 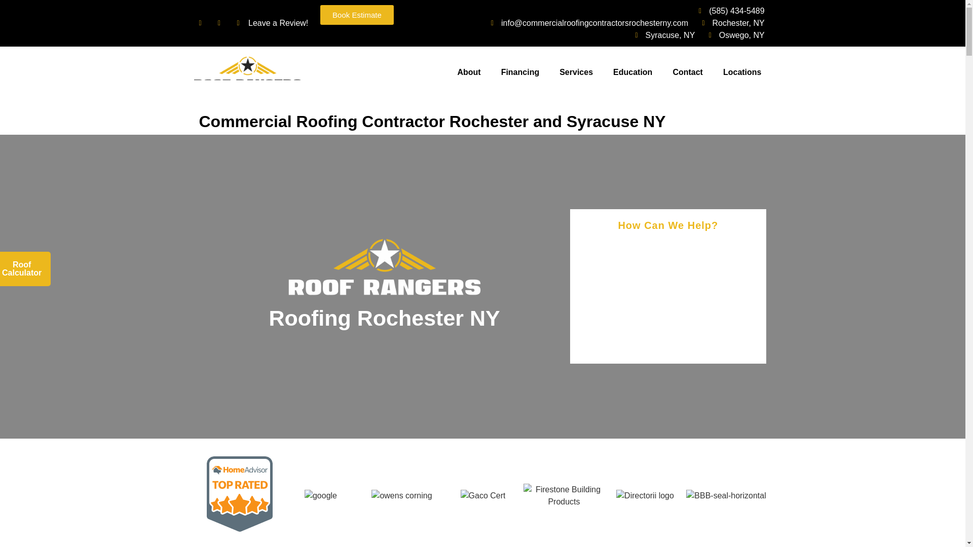 I want to click on Locations, so click(x=742, y=72).